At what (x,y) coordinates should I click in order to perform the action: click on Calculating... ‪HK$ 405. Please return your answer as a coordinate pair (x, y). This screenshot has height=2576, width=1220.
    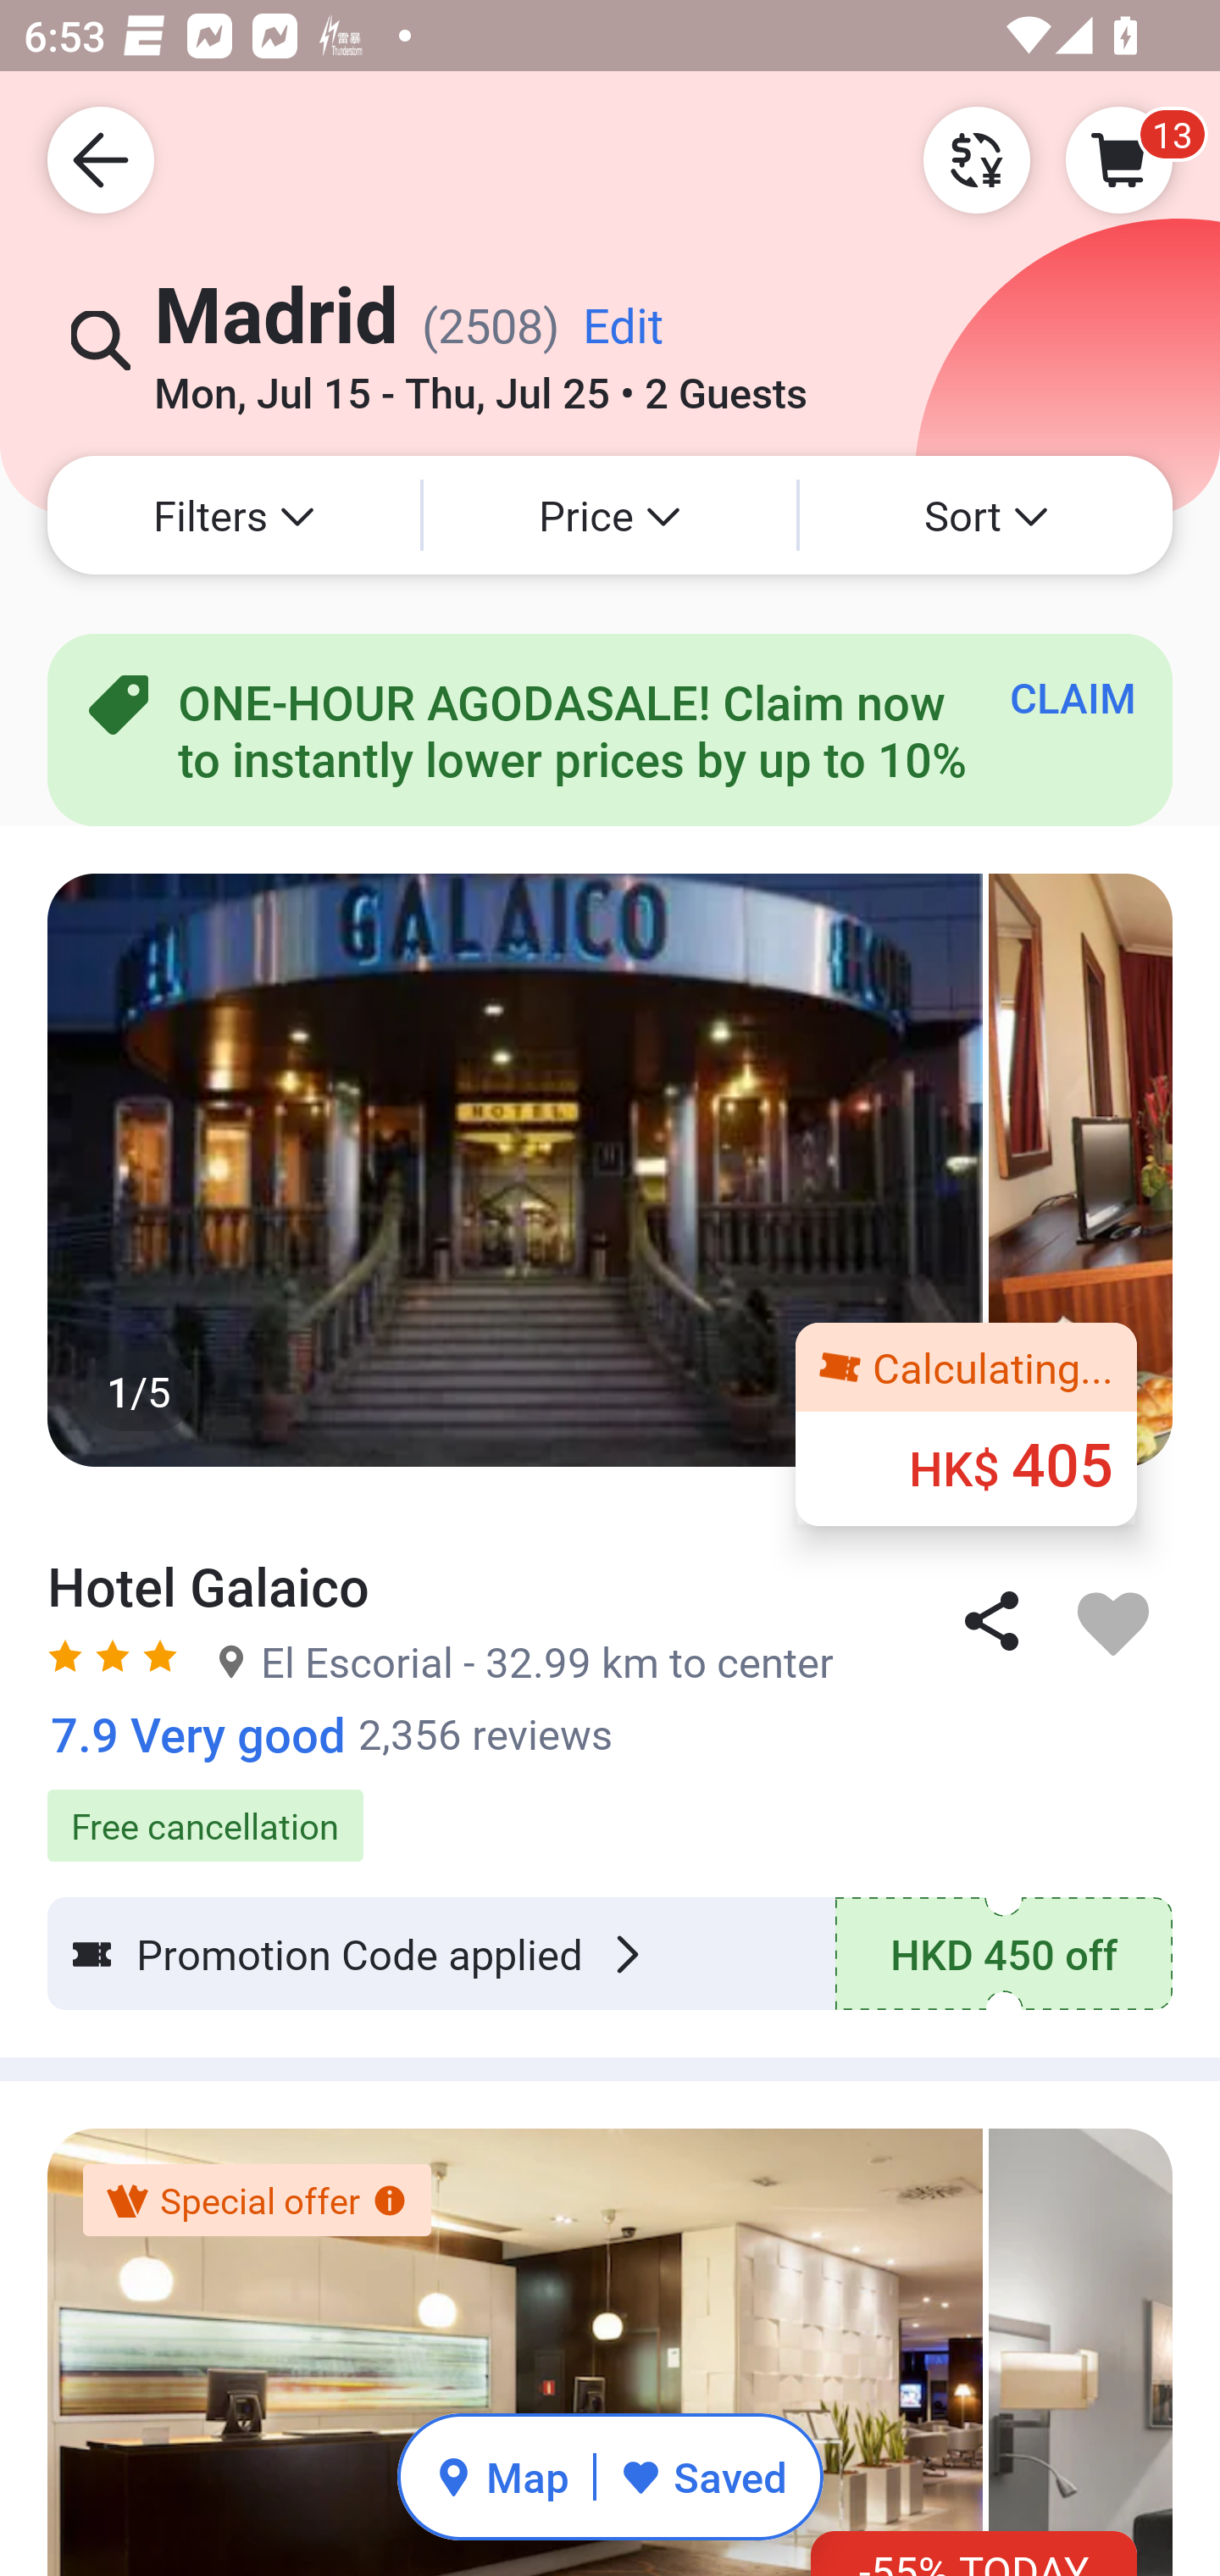
    Looking at the image, I should click on (966, 1423).